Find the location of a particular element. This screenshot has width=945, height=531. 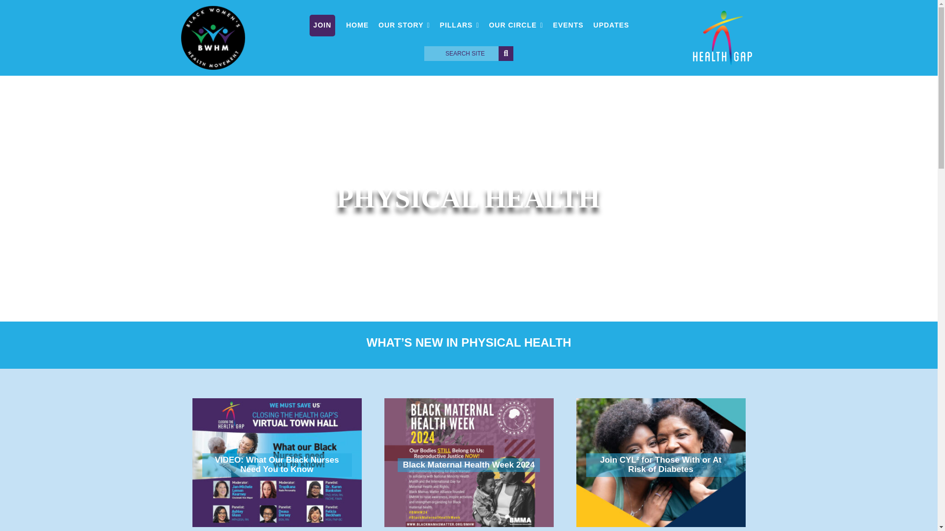

UPDATES is located at coordinates (611, 26).